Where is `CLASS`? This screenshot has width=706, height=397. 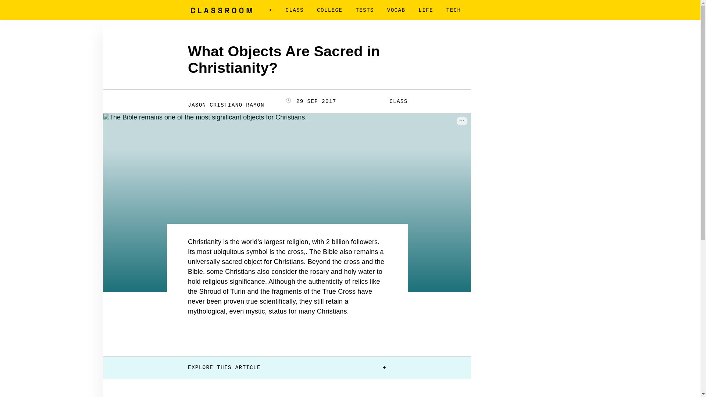
CLASS is located at coordinates (393, 101).